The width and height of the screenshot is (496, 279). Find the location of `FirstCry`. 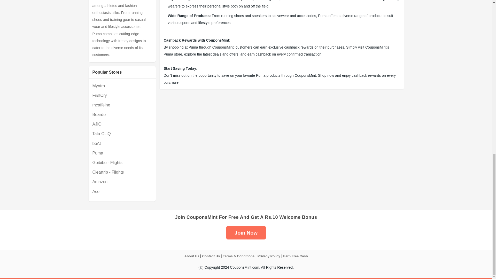

FirstCry is located at coordinates (122, 96).